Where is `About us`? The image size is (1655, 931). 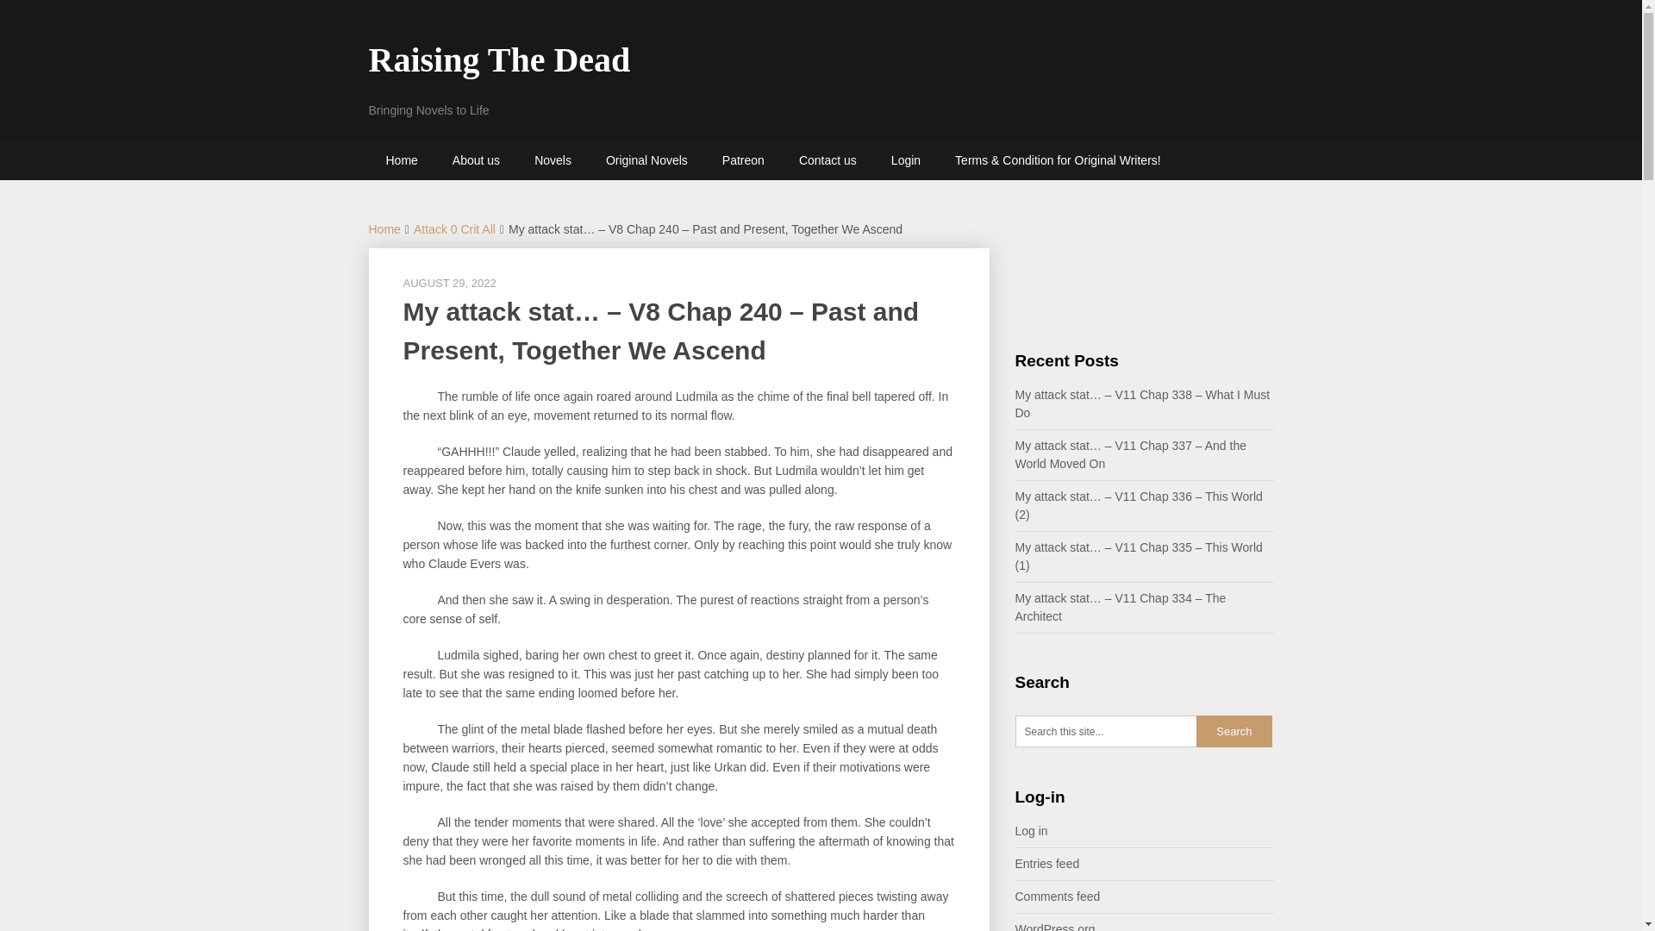
About us is located at coordinates (476, 160).